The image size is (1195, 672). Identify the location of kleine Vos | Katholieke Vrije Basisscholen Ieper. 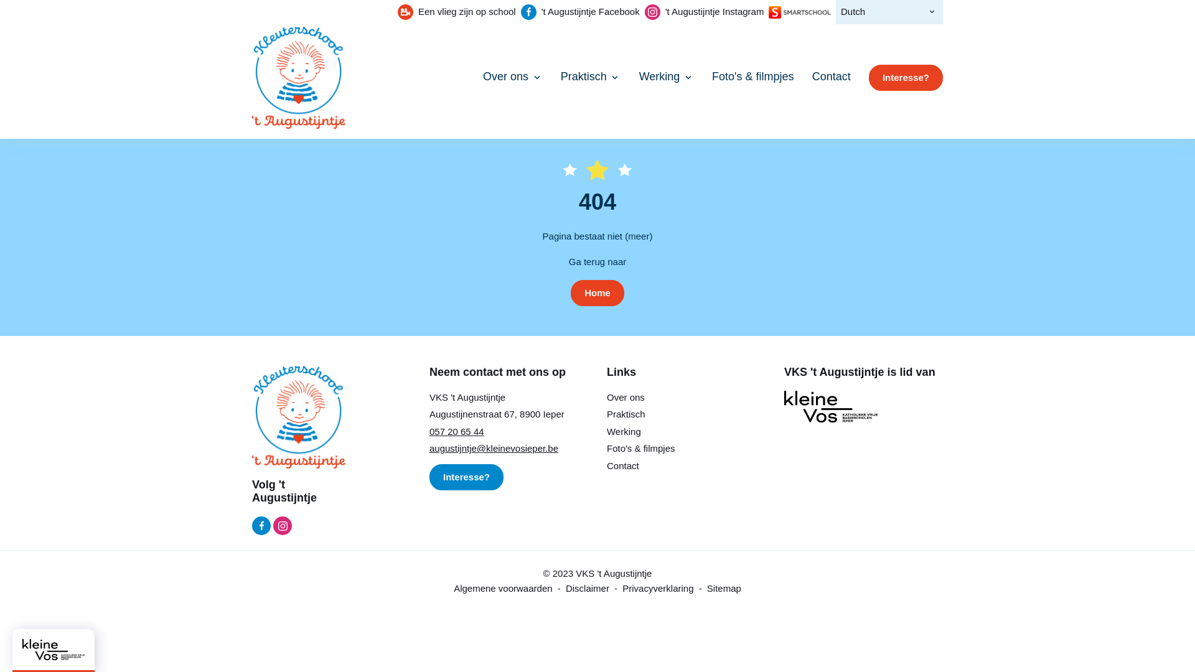
(831, 406).